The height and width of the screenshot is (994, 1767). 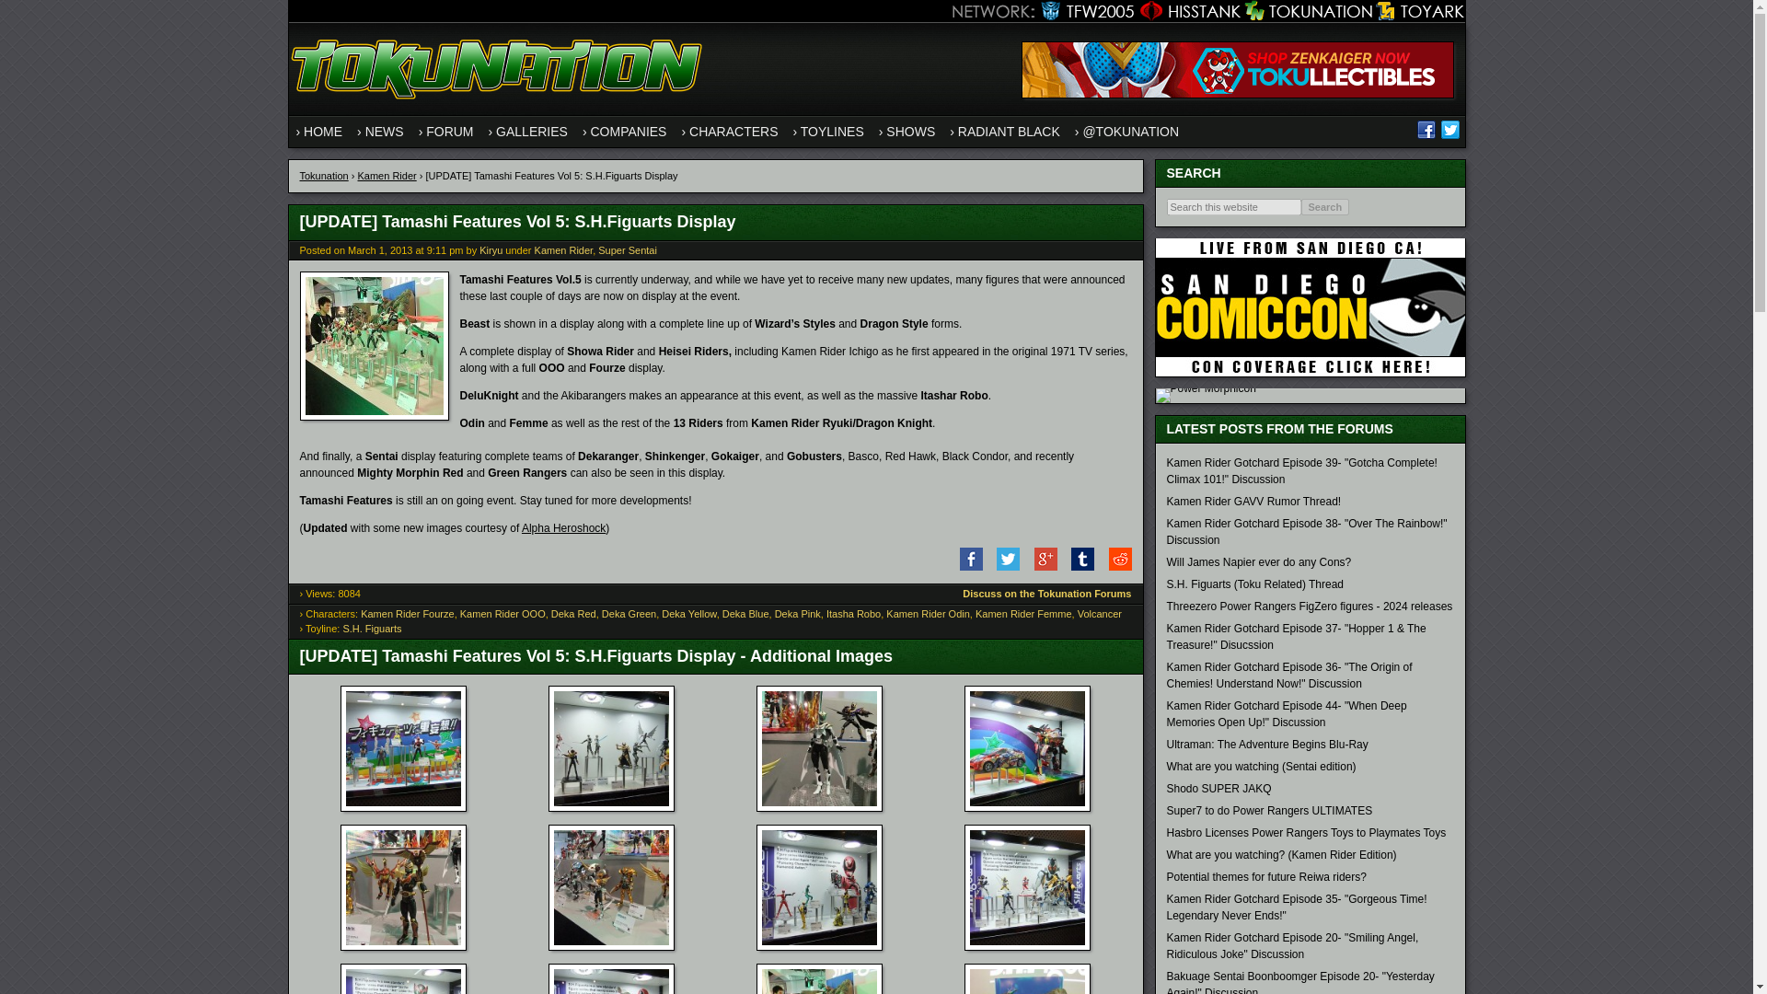 What do you see at coordinates (1418, 11) in the screenshot?
I see `Visit Toyark.com for Action Figures and Toys` at bounding box center [1418, 11].